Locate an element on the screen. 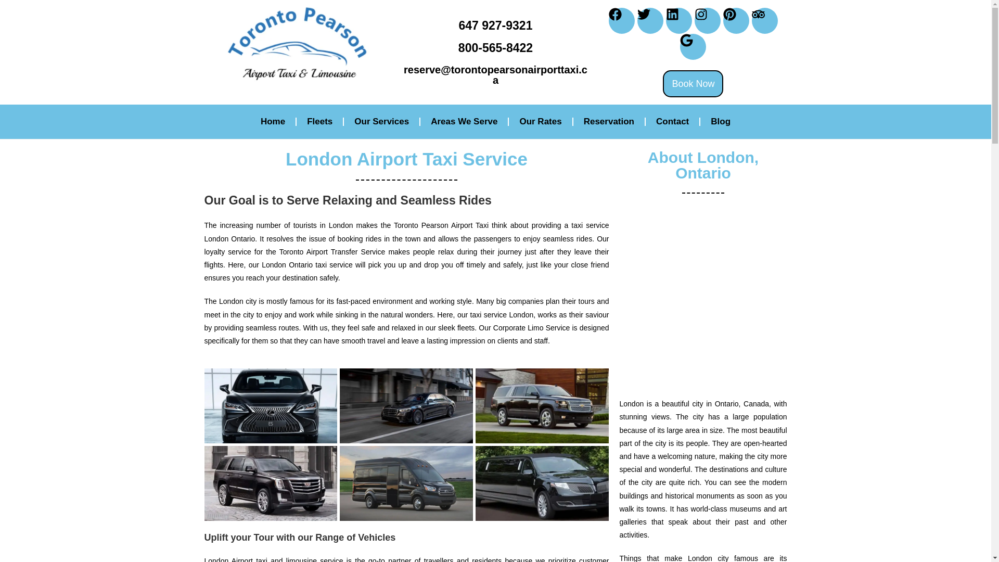 This screenshot has height=562, width=999. Our Rates is located at coordinates (540, 122).